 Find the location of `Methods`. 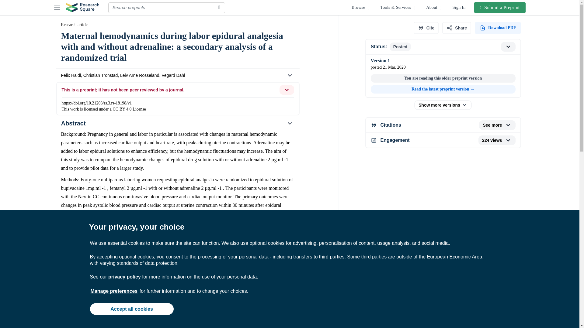

Methods is located at coordinates (177, 318).